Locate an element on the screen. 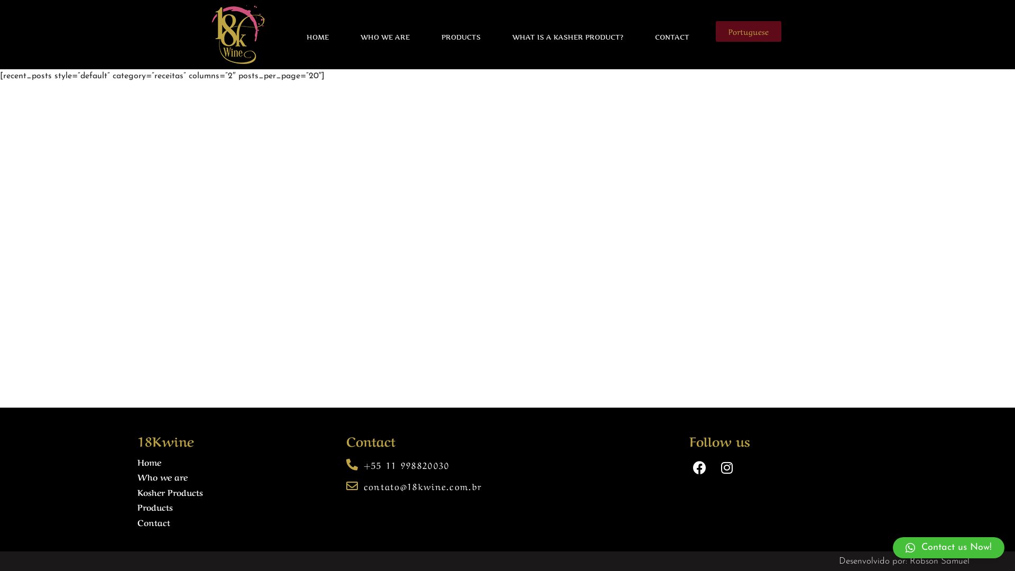 The image size is (1015, 571). Portuguese is located at coordinates (749, 32).